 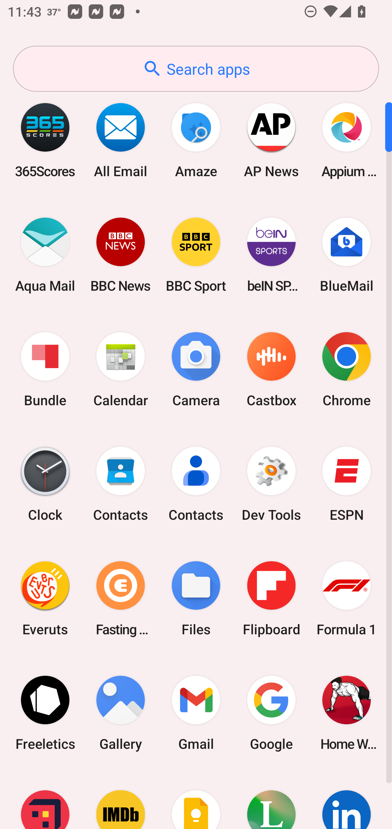 I want to click on Clock, so click(x=45, y=484).